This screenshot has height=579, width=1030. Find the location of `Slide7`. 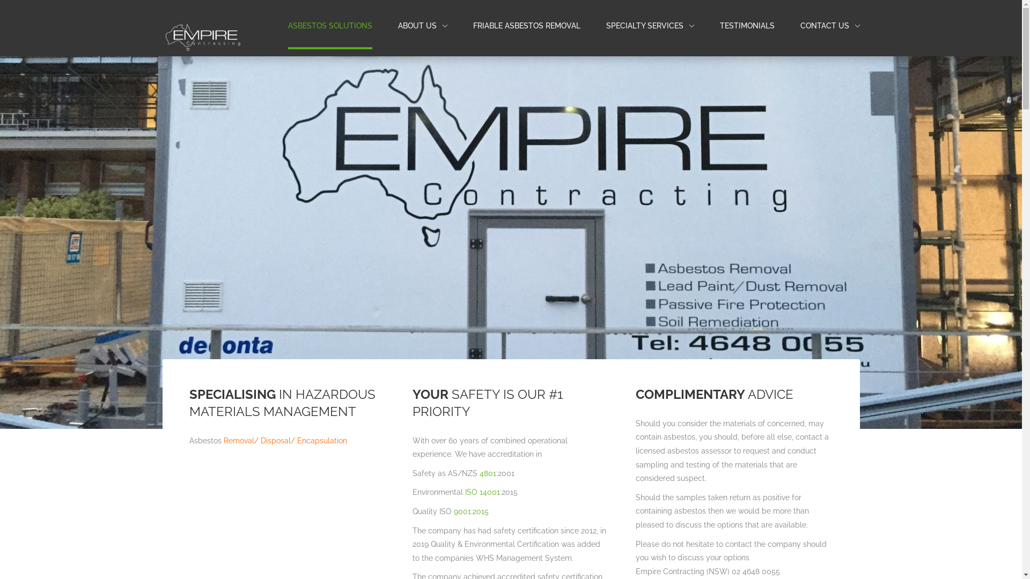

Slide7 is located at coordinates (534, 402).